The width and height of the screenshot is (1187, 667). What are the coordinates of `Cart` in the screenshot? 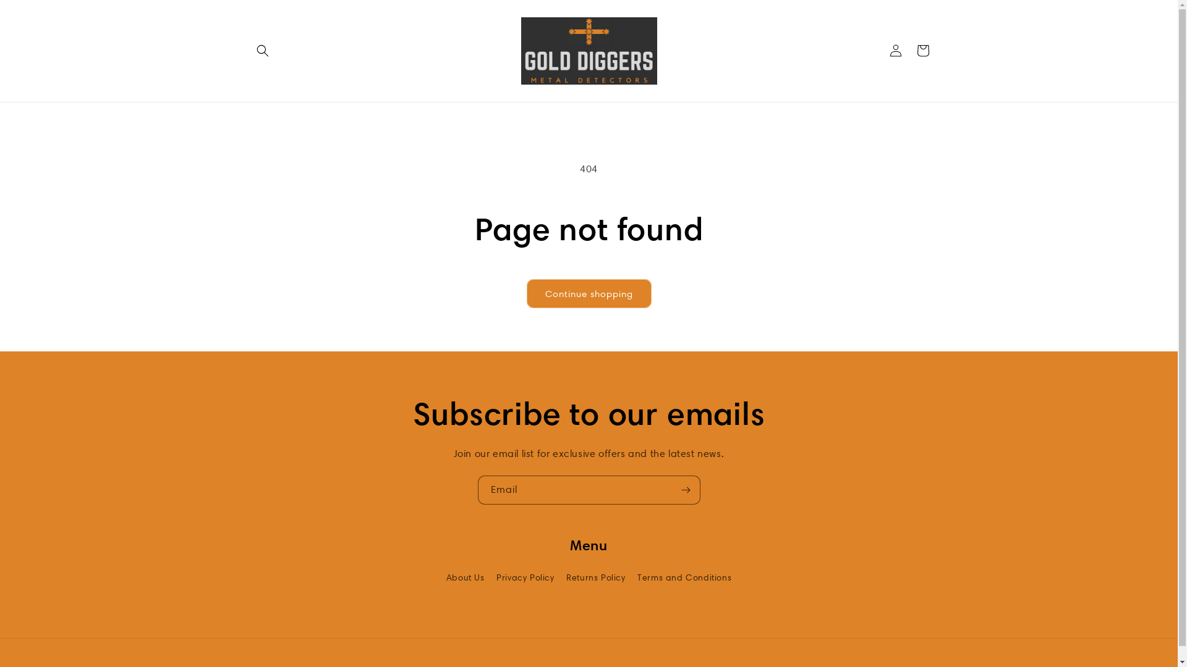 It's located at (922, 51).